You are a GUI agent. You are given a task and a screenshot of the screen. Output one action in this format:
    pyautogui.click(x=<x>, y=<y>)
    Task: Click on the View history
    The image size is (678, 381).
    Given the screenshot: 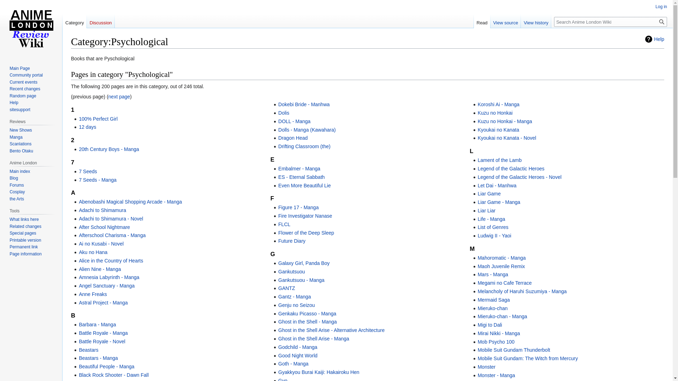 What is the action you would take?
    pyautogui.click(x=536, y=21)
    